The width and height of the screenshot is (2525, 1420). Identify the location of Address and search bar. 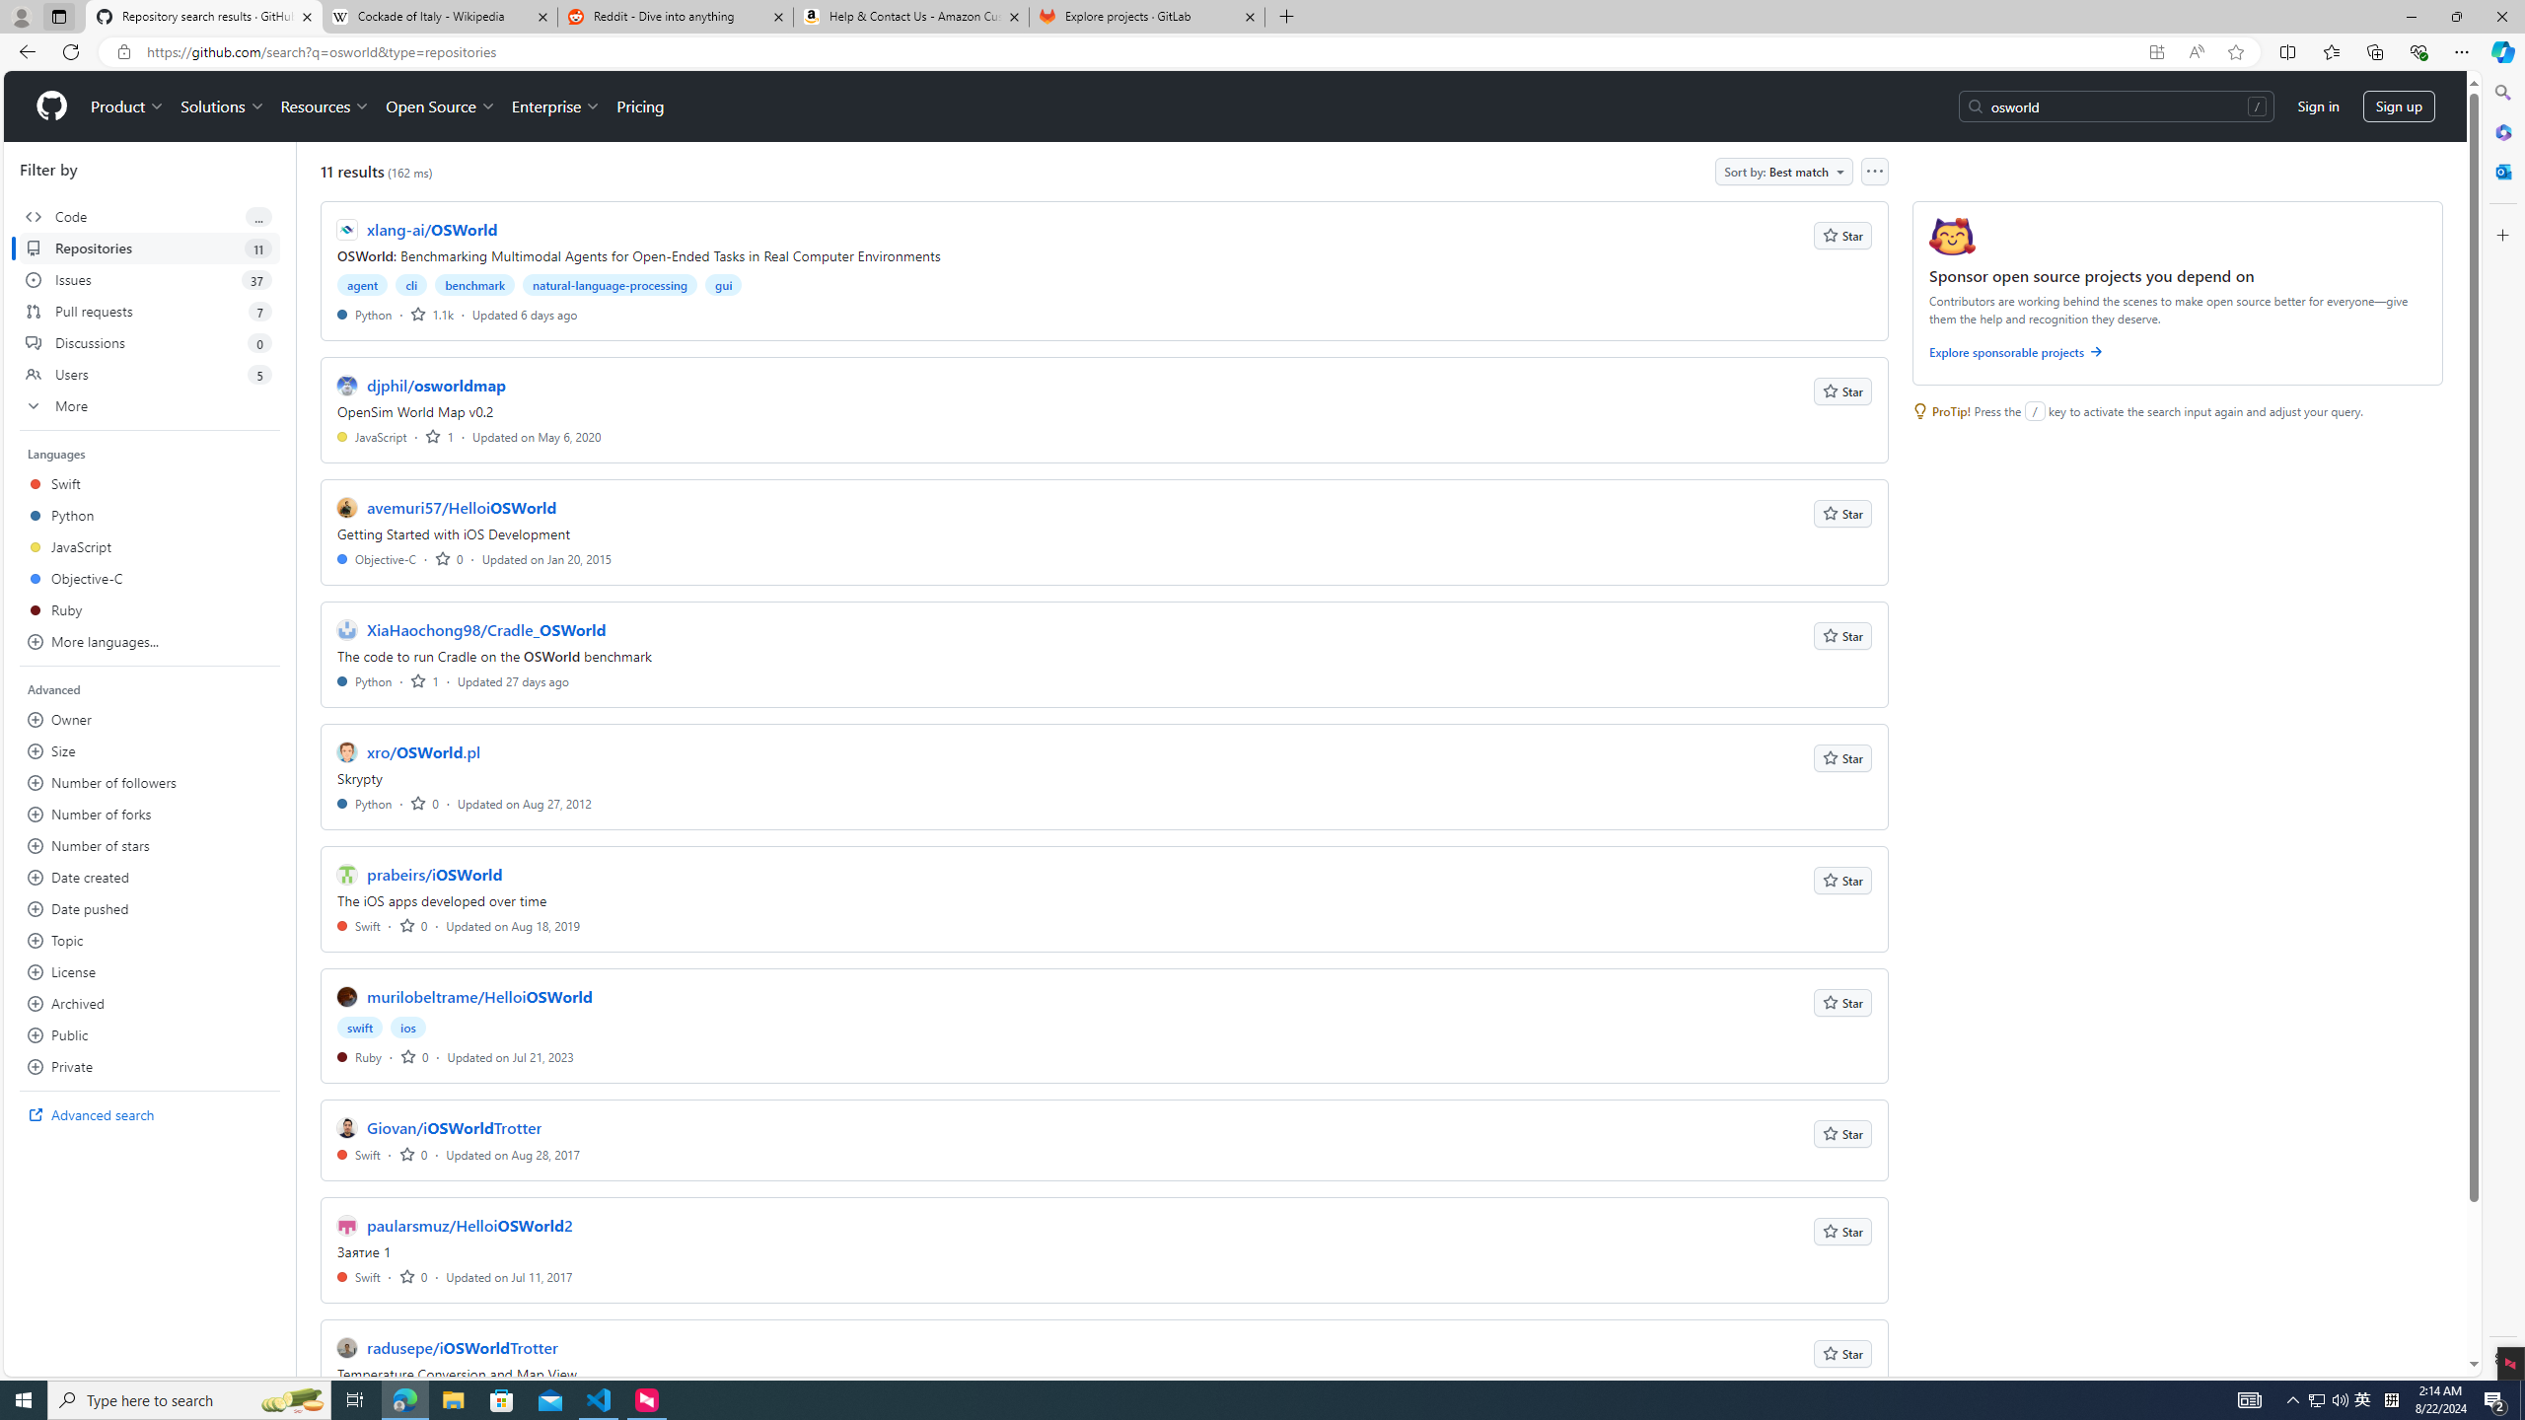
(1142, 52).